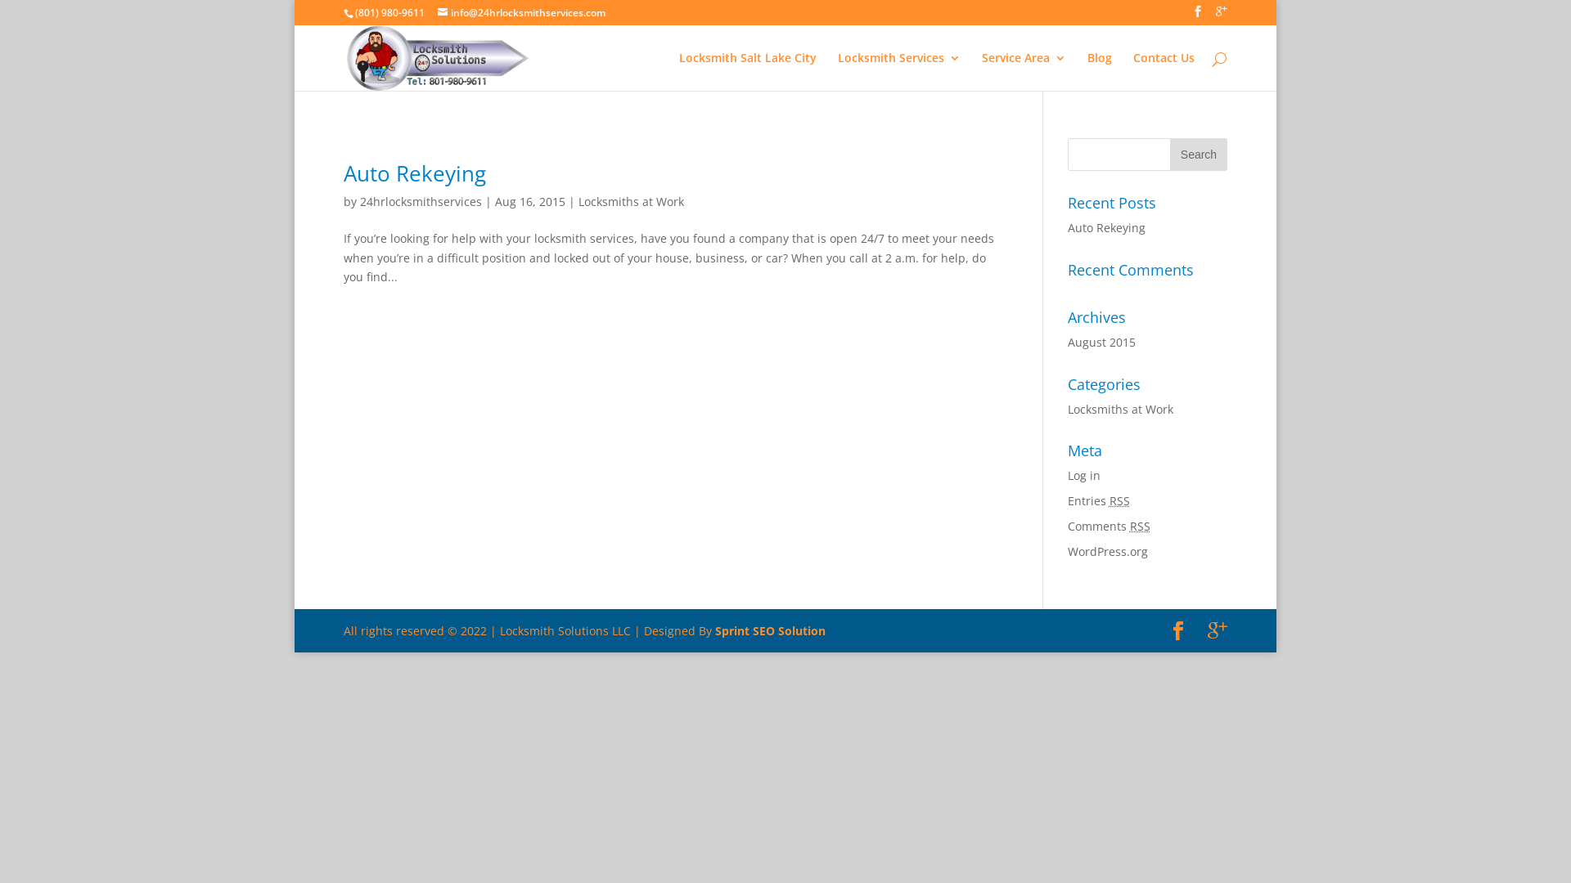 The width and height of the screenshot is (1571, 883). I want to click on Blog, so click(1100, 72).